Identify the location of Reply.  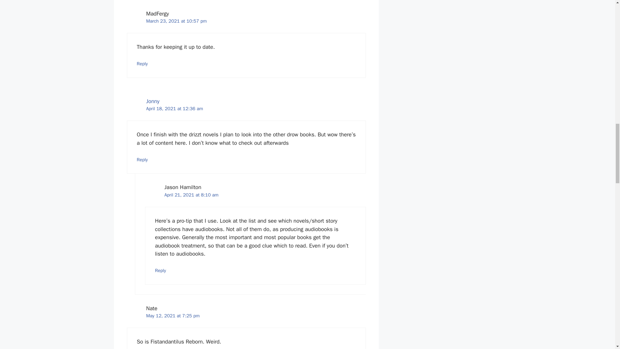
(142, 63).